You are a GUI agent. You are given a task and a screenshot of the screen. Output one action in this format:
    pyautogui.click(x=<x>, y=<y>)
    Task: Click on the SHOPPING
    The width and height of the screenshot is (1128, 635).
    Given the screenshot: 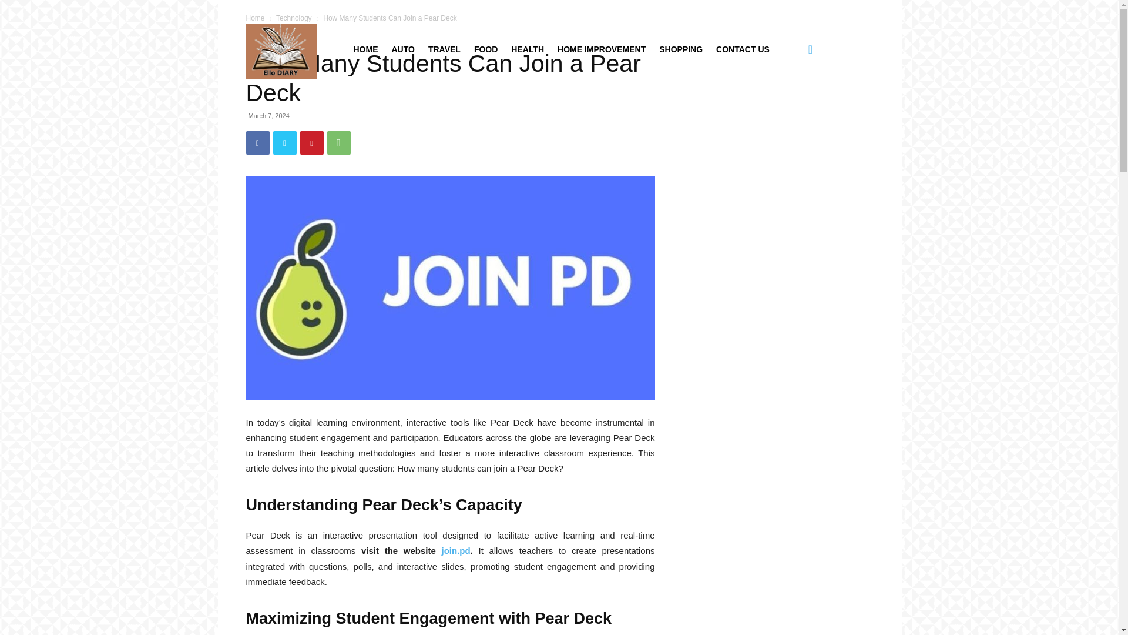 What is the action you would take?
    pyautogui.click(x=680, y=49)
    